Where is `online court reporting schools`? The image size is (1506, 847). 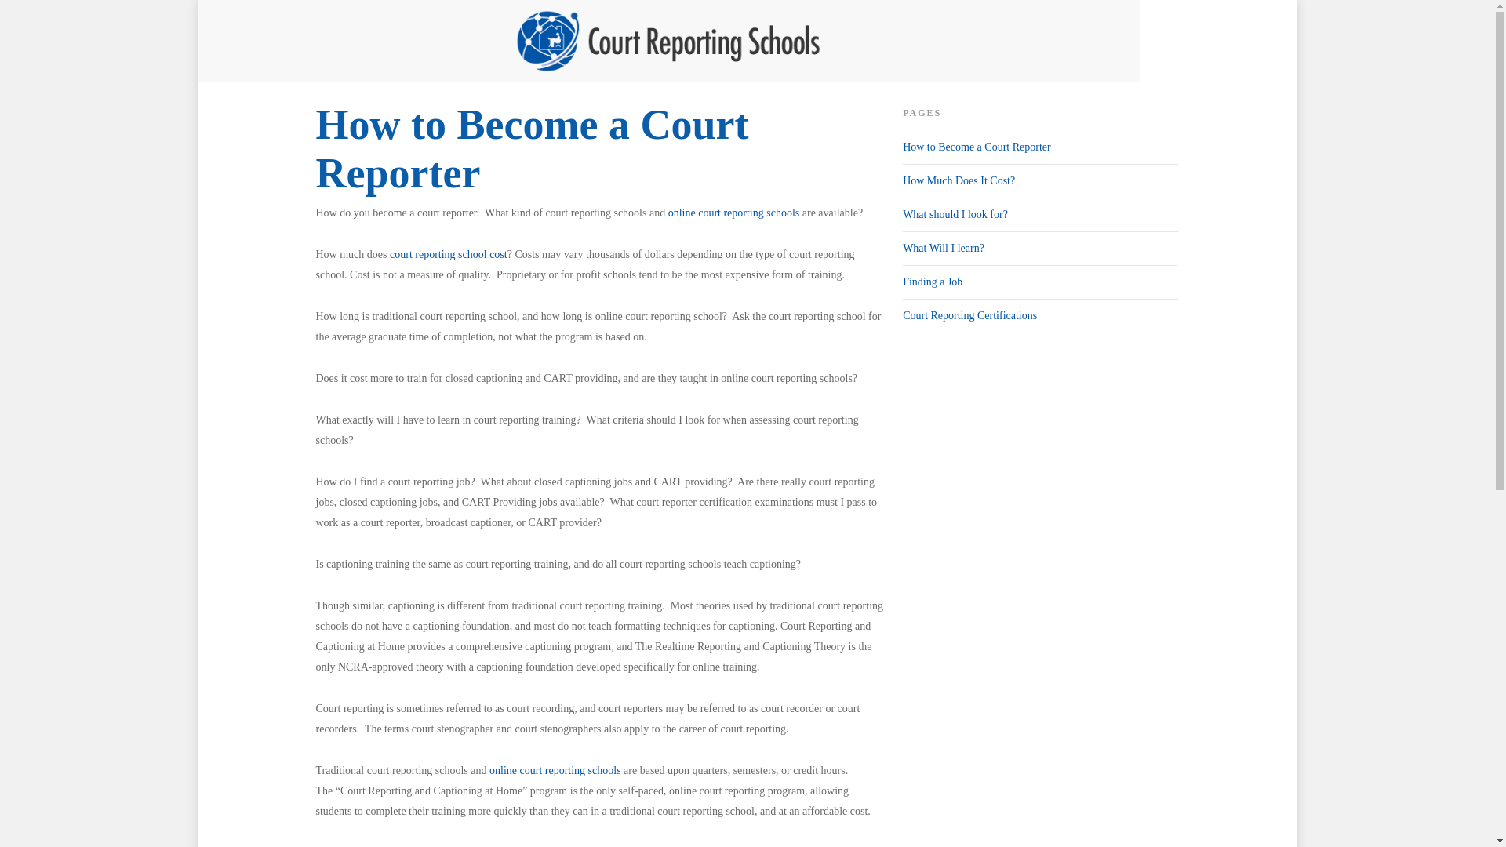
online court reporting schools is located at coordinates (555, 770).